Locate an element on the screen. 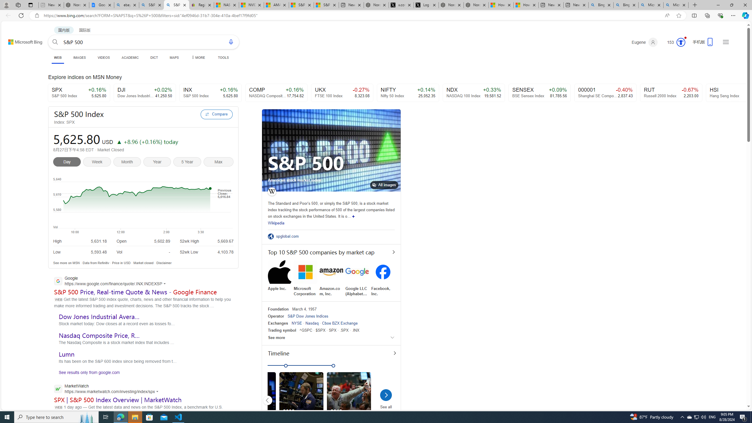 Image resolution: width=752 pixels, height=423 pixels. UKX -0.27% FTSE 100 Index 8,323.08 is located at coordinates (342, 93).